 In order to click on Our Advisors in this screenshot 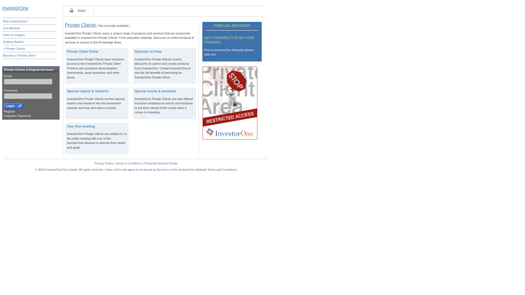, I will do `click(29, 28)`.